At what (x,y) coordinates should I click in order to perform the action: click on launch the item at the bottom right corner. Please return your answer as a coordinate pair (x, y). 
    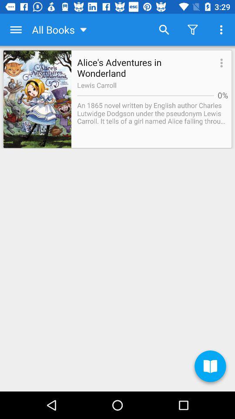
    Looking at the image, I should click on (210, 367).